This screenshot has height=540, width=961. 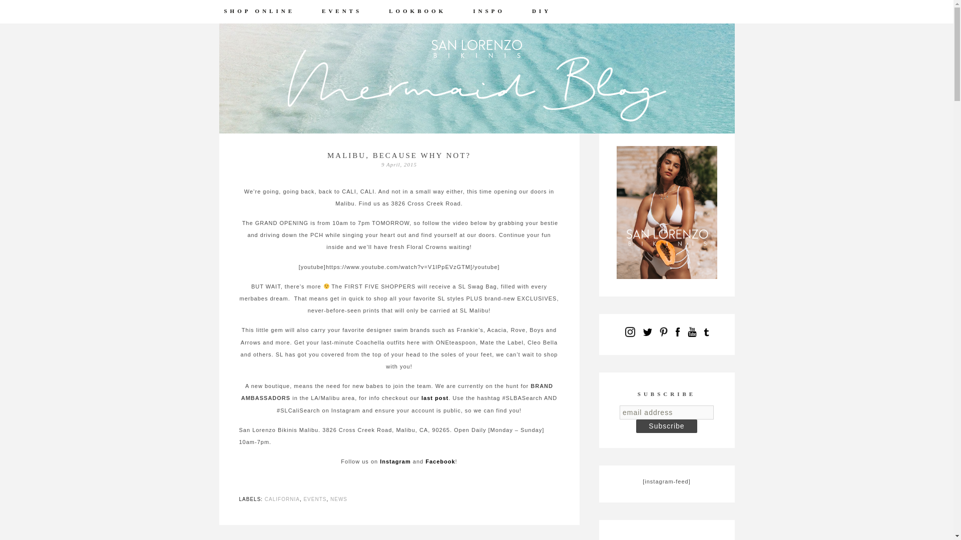 What do you see at coordinates (647, 332) in the screenshot?
I see `Twitter` at bounding box center [647, 332].